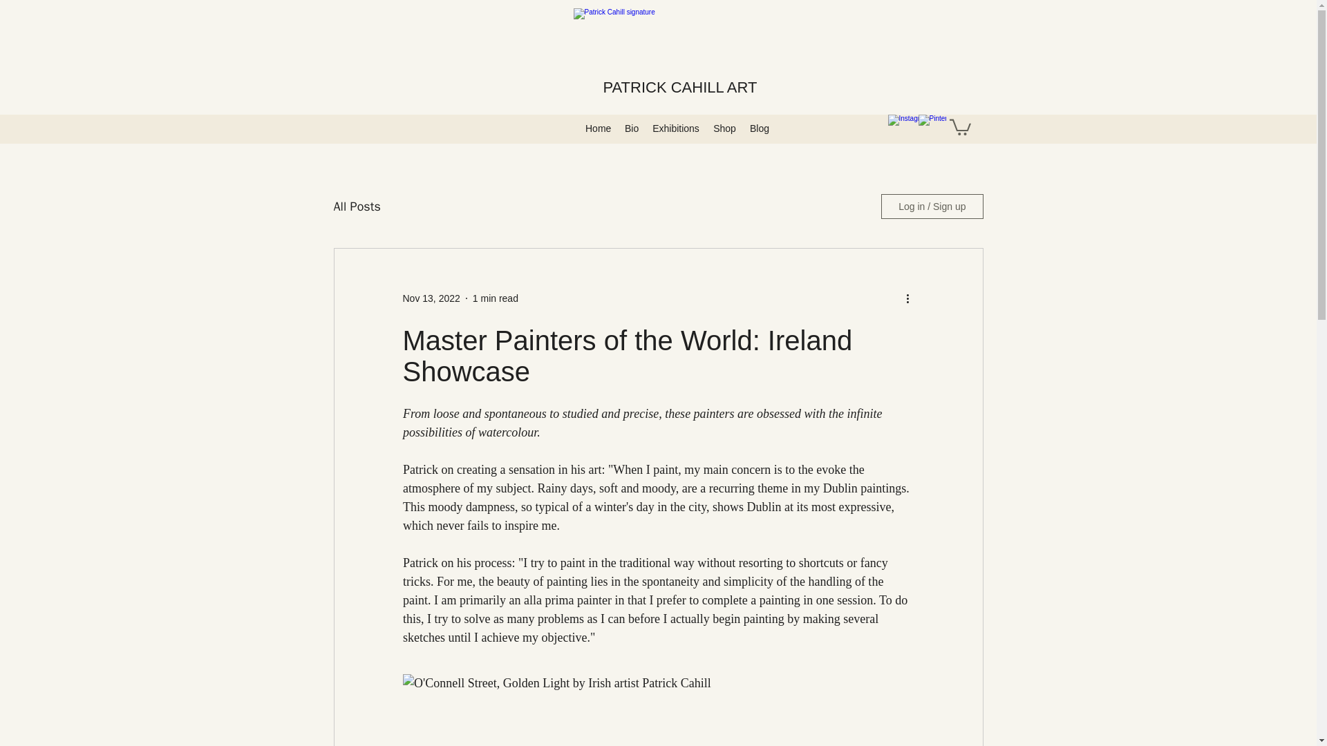 This screenshot has width=1327, height=746. What do you see at coordinates (632, 128) in the screenshot?
I see `Bio` at bounding box center [632, 128].